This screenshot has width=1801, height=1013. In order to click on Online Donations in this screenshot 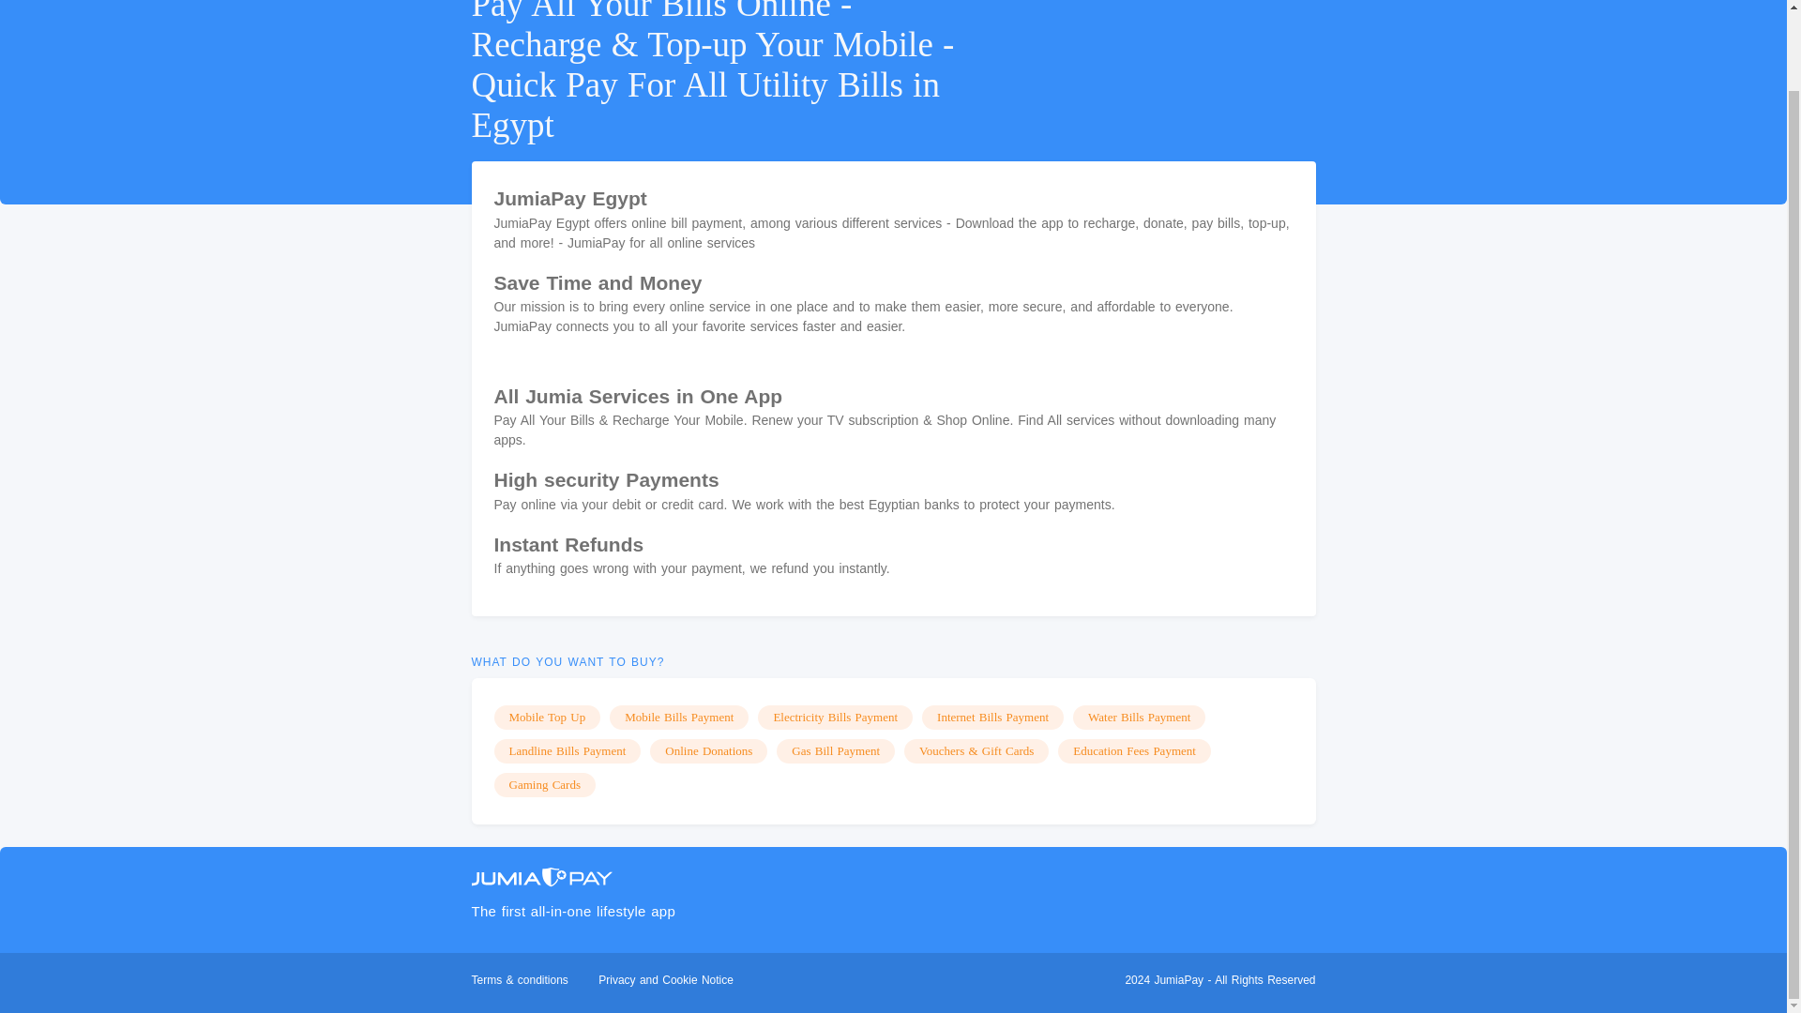, I will do `click(708, 751)`.